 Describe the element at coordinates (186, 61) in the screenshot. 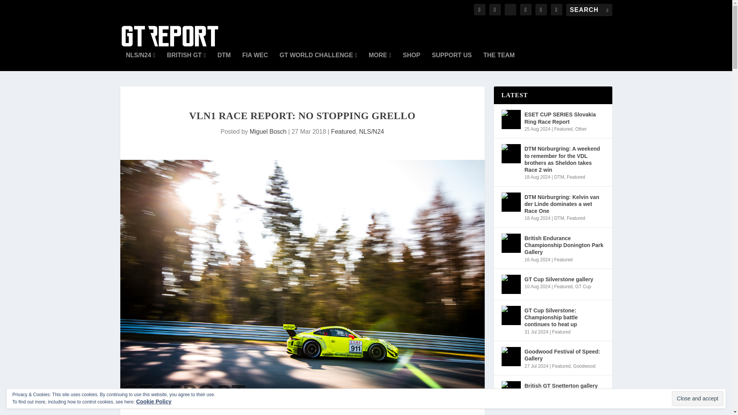

I see `BRITISH GT` at that location.